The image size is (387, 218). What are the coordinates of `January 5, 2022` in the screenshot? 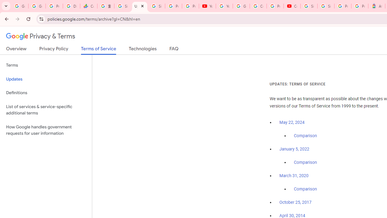 It's located at (294, 149).